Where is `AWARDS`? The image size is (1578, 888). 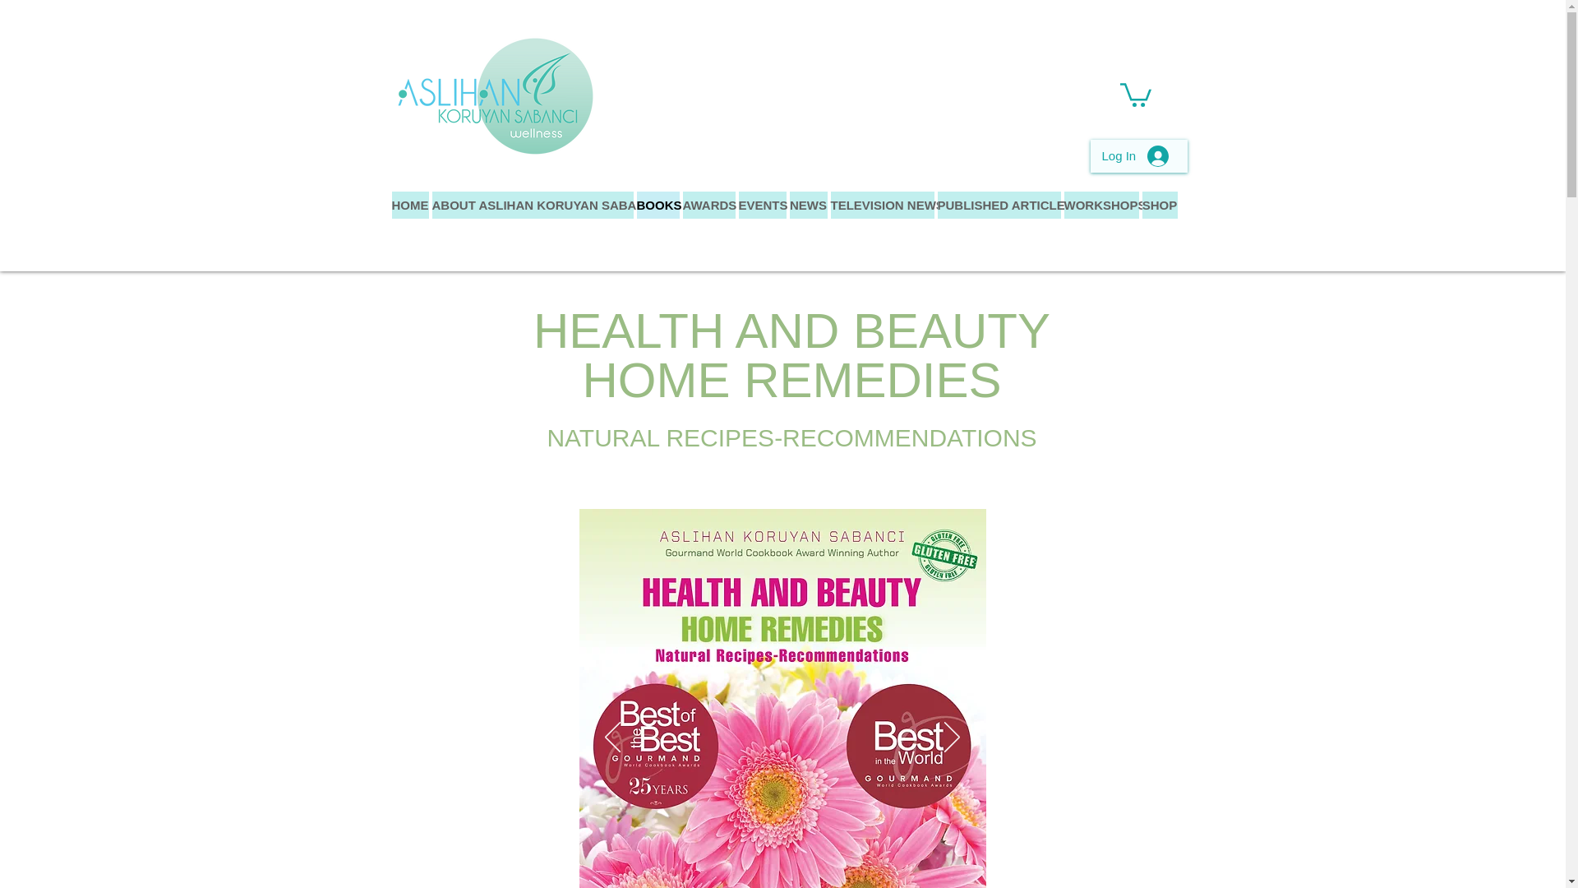 AWARDS is located at coordinates (708, 205).